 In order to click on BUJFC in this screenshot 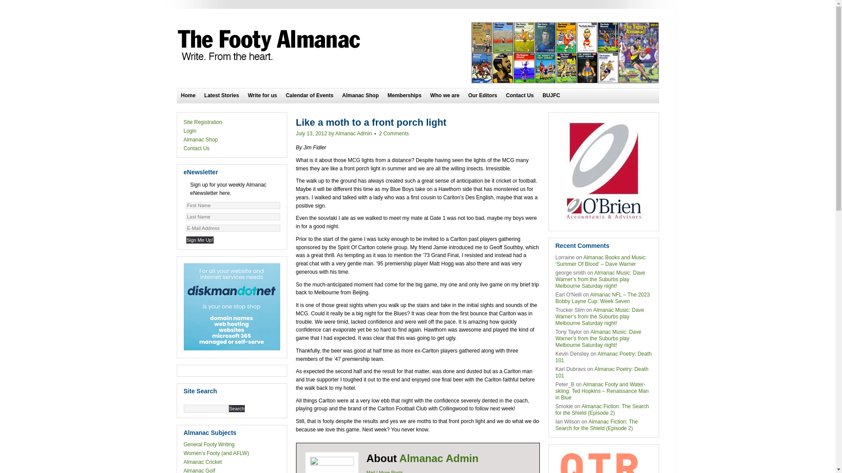, I will do `click(551, 95)`.